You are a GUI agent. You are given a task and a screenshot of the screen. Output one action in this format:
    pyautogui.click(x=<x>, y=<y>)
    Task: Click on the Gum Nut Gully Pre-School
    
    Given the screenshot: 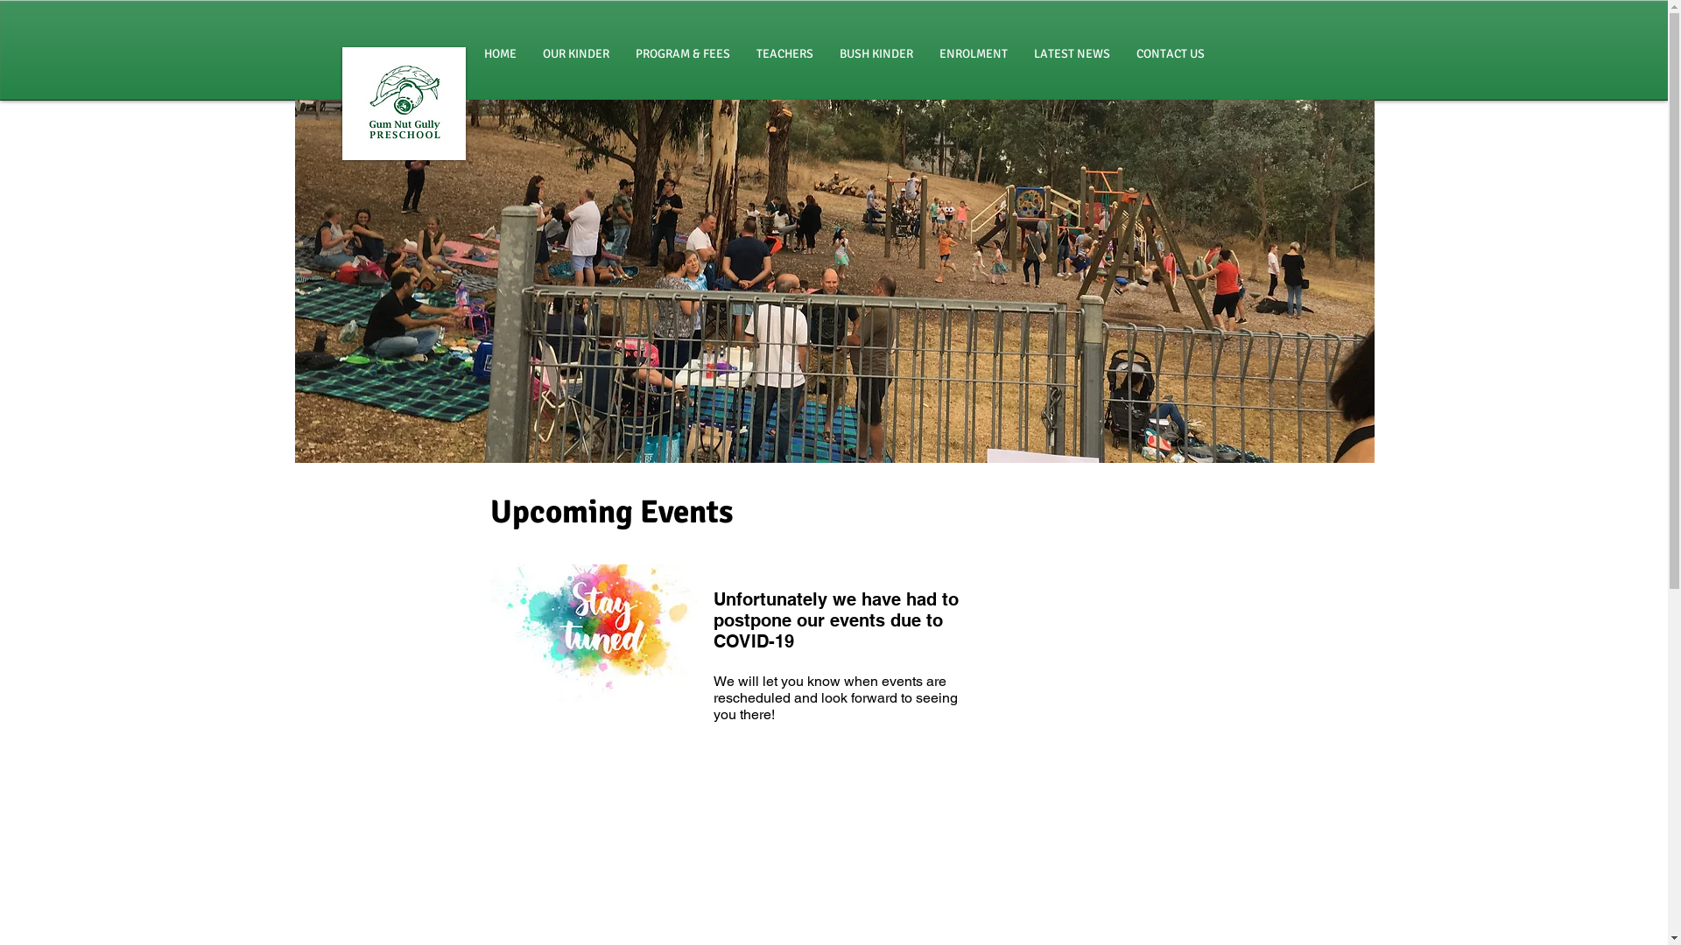 What is the action you would take?
    pyautogui.click(x=403, y=103)
    